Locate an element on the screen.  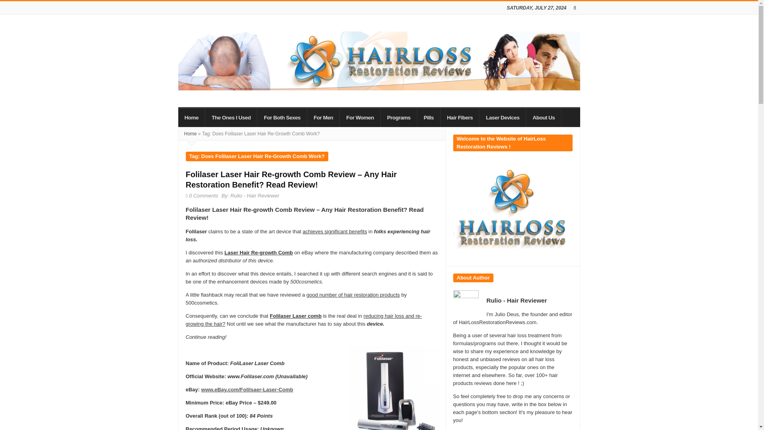
Laser Devices is located at coordinates (503, 117).